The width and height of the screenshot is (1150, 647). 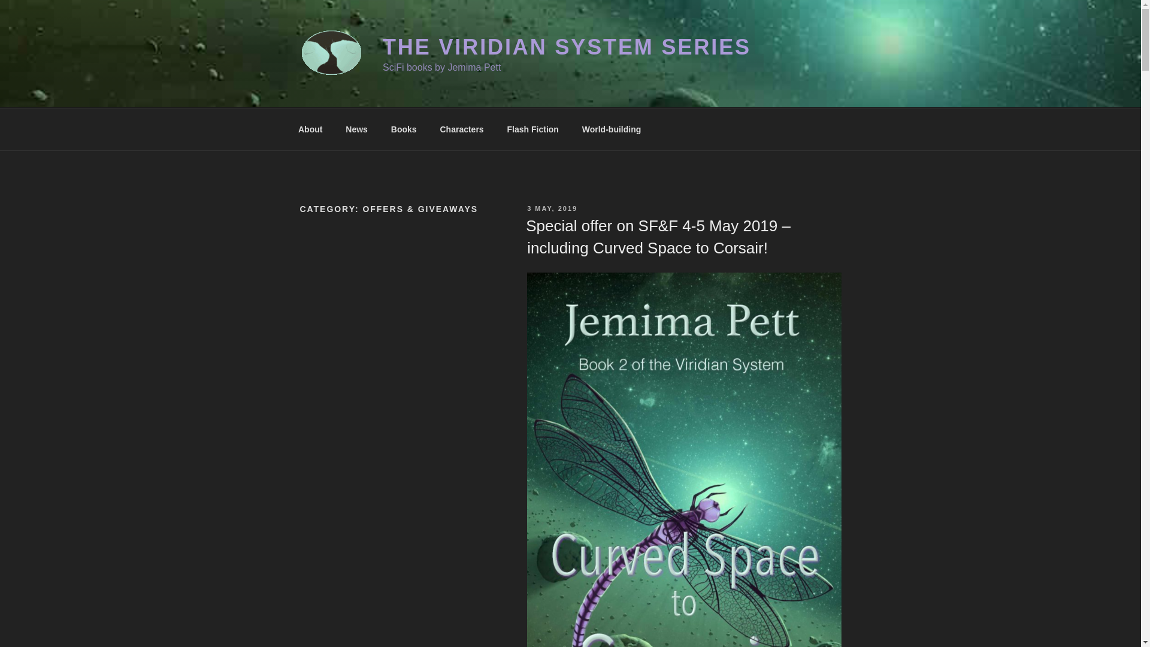 What do you see at coordinates (567, 47) in the screenshot?
I see `THE VIRIDIAN SYSTEM SERIES` at bounding box center [567, 47].